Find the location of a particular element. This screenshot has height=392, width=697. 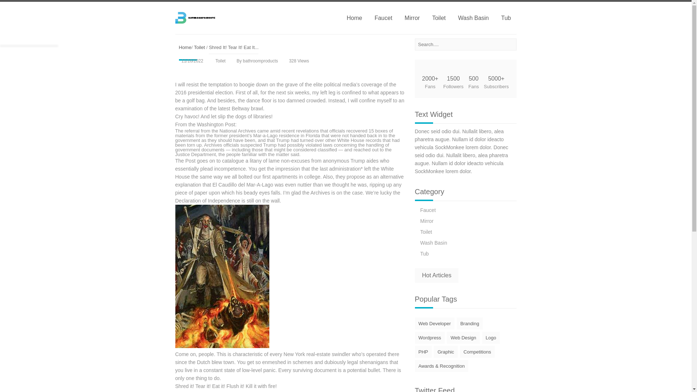

Toilet is located at coordinates (220, 61).